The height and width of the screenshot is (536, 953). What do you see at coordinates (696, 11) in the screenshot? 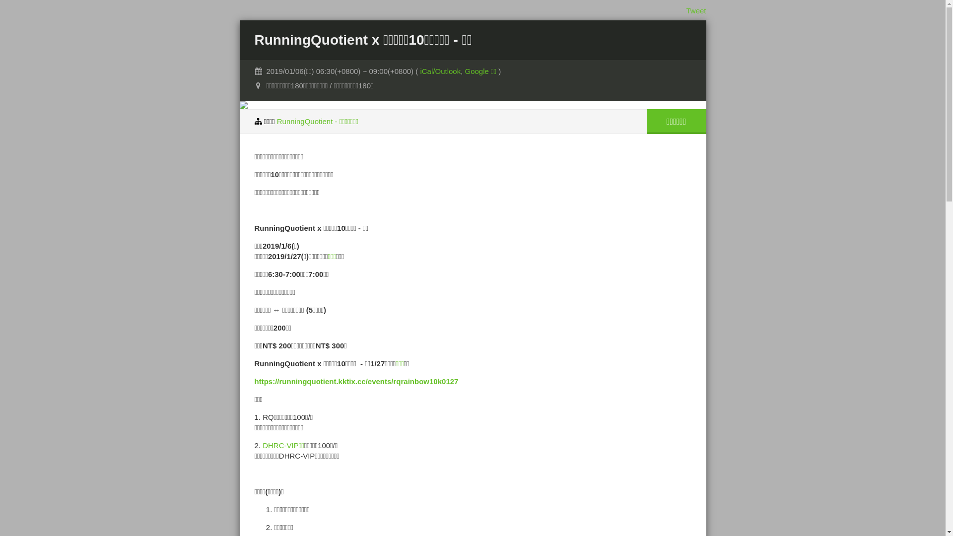
I see `Tweet` at bounding box center [696, 11].